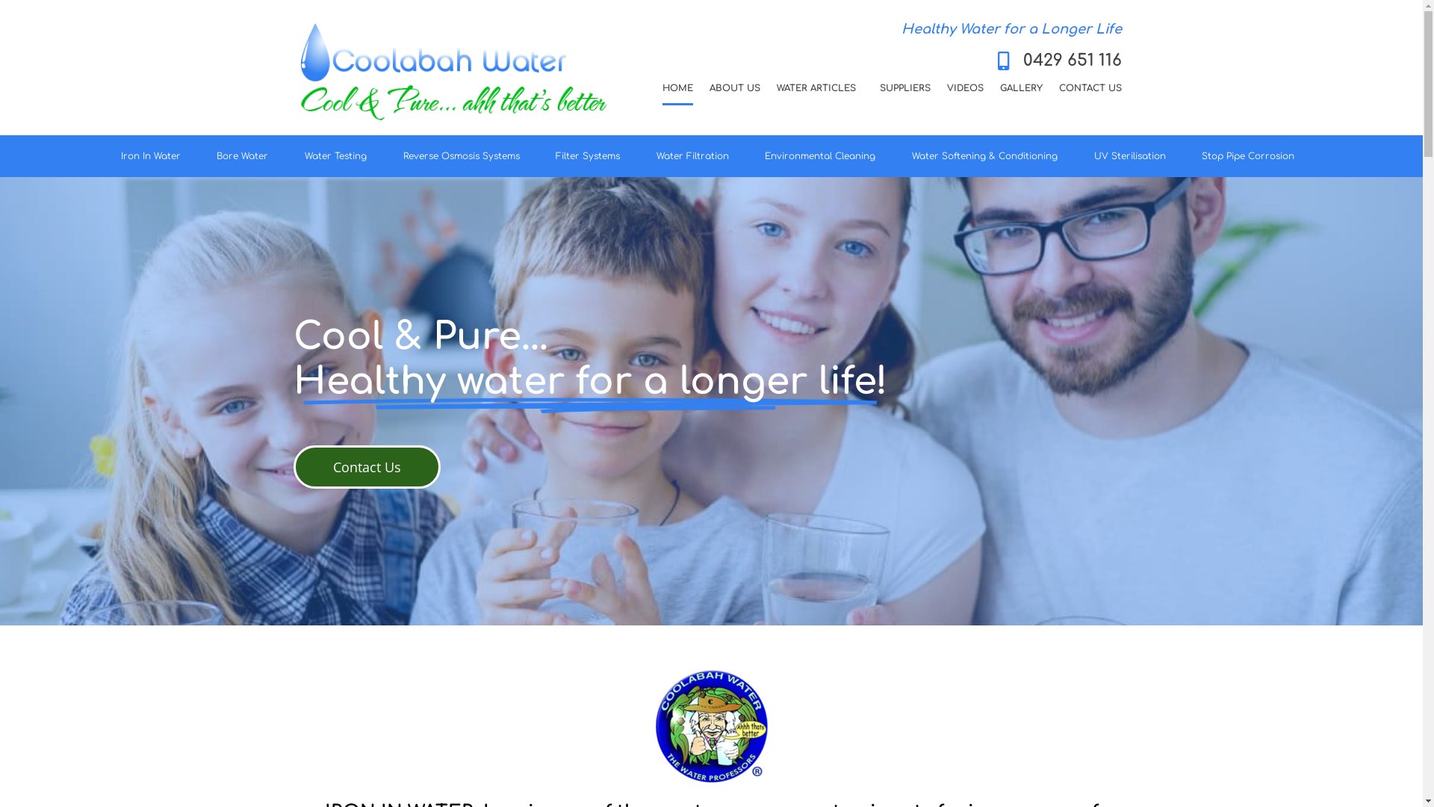  What do you see at coordinates (465, 156) in the screenshot?
I see `Reverse Osmosis Systems` at bounding box center [465, 156].